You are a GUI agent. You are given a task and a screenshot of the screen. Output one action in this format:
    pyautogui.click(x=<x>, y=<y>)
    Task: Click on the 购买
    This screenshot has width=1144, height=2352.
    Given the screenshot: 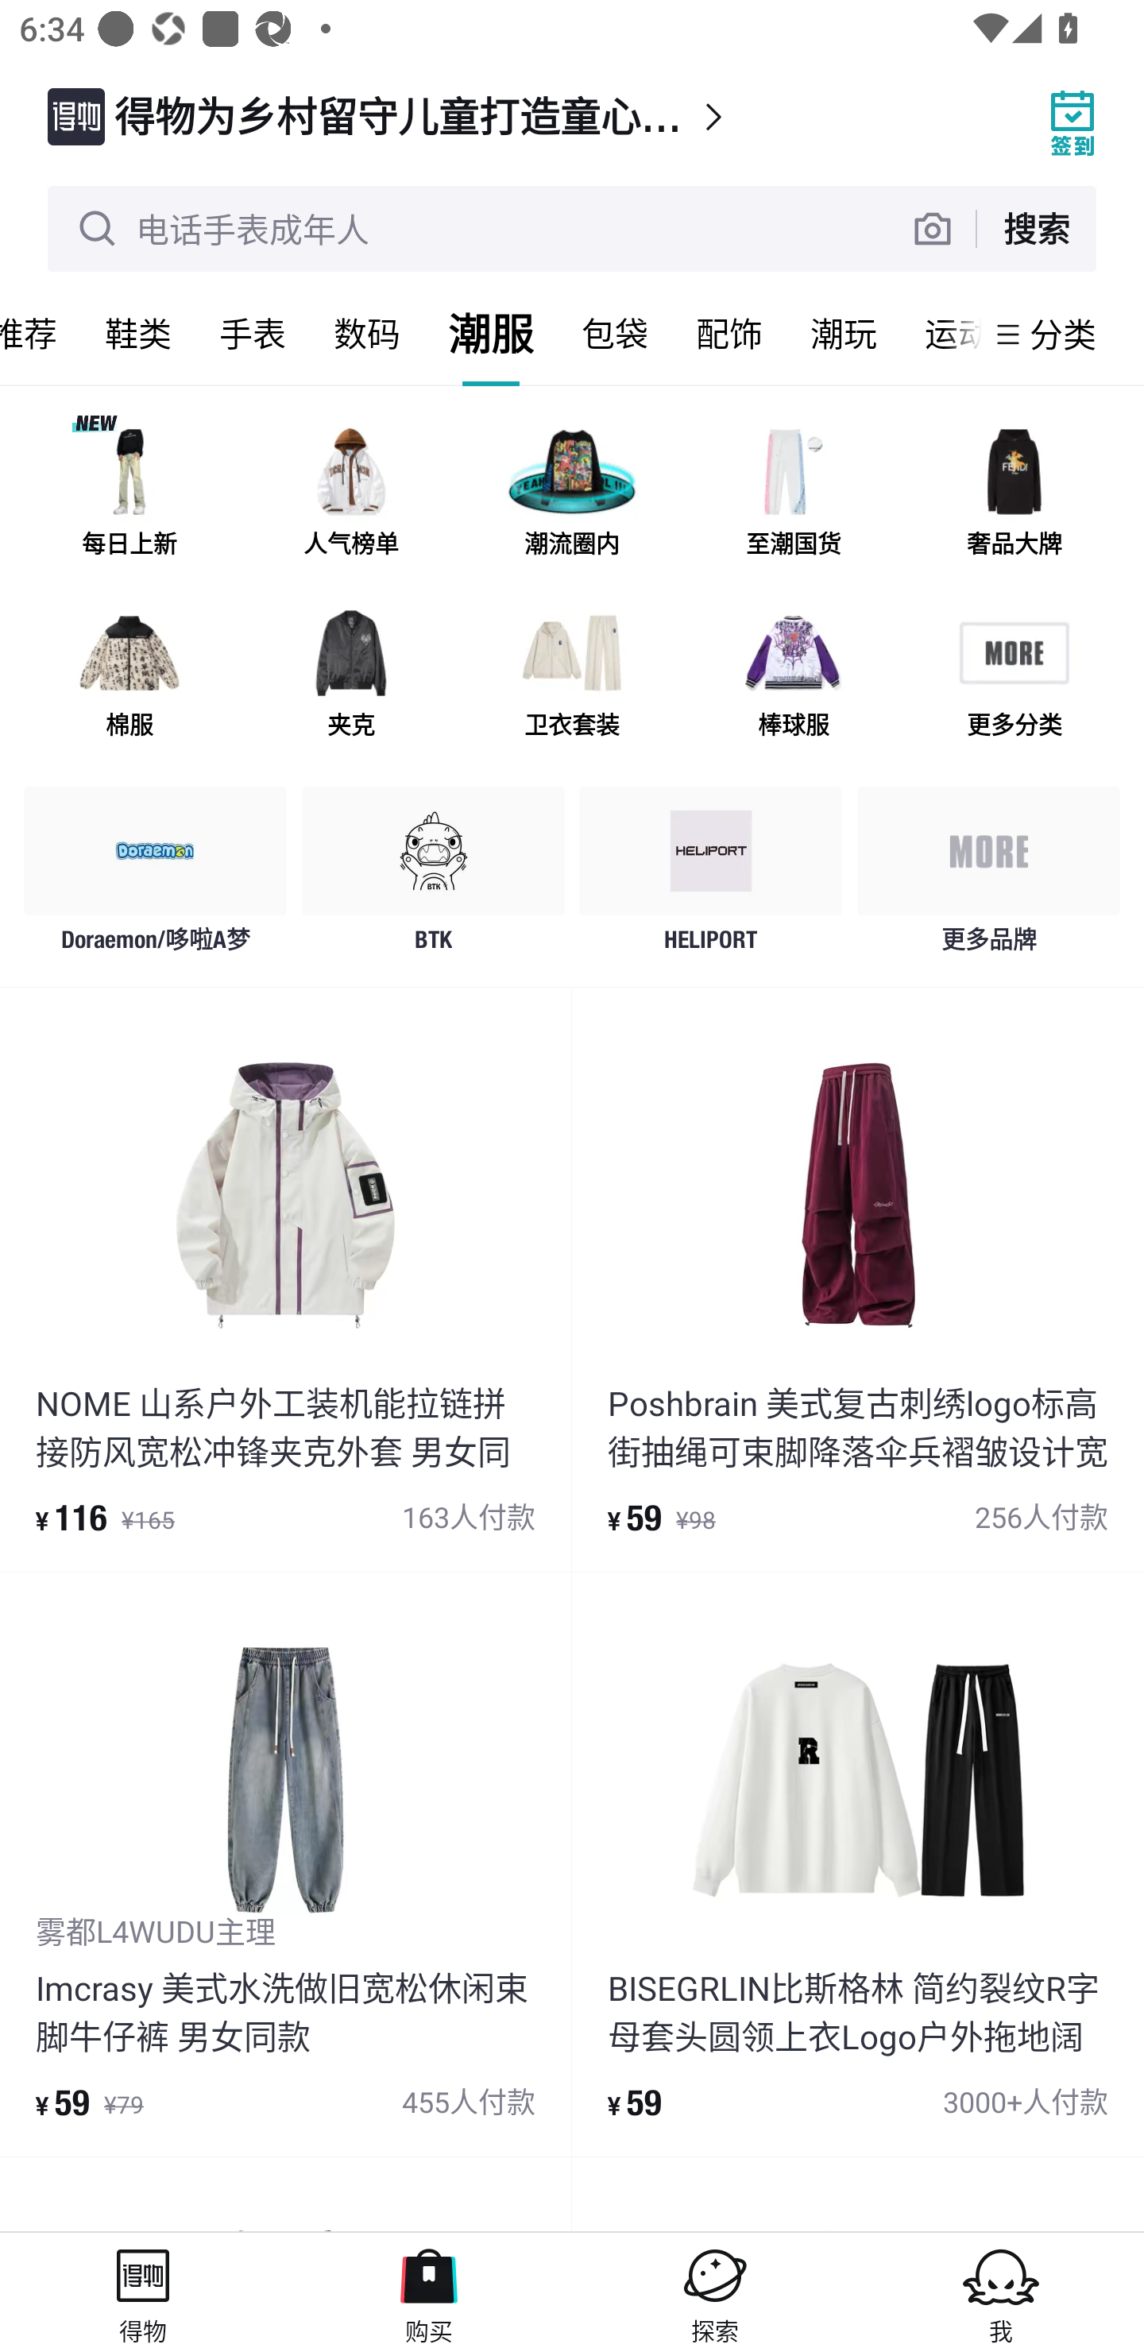 What is the action you would take?
    pyautogui.click(x=429, y=2292)
    